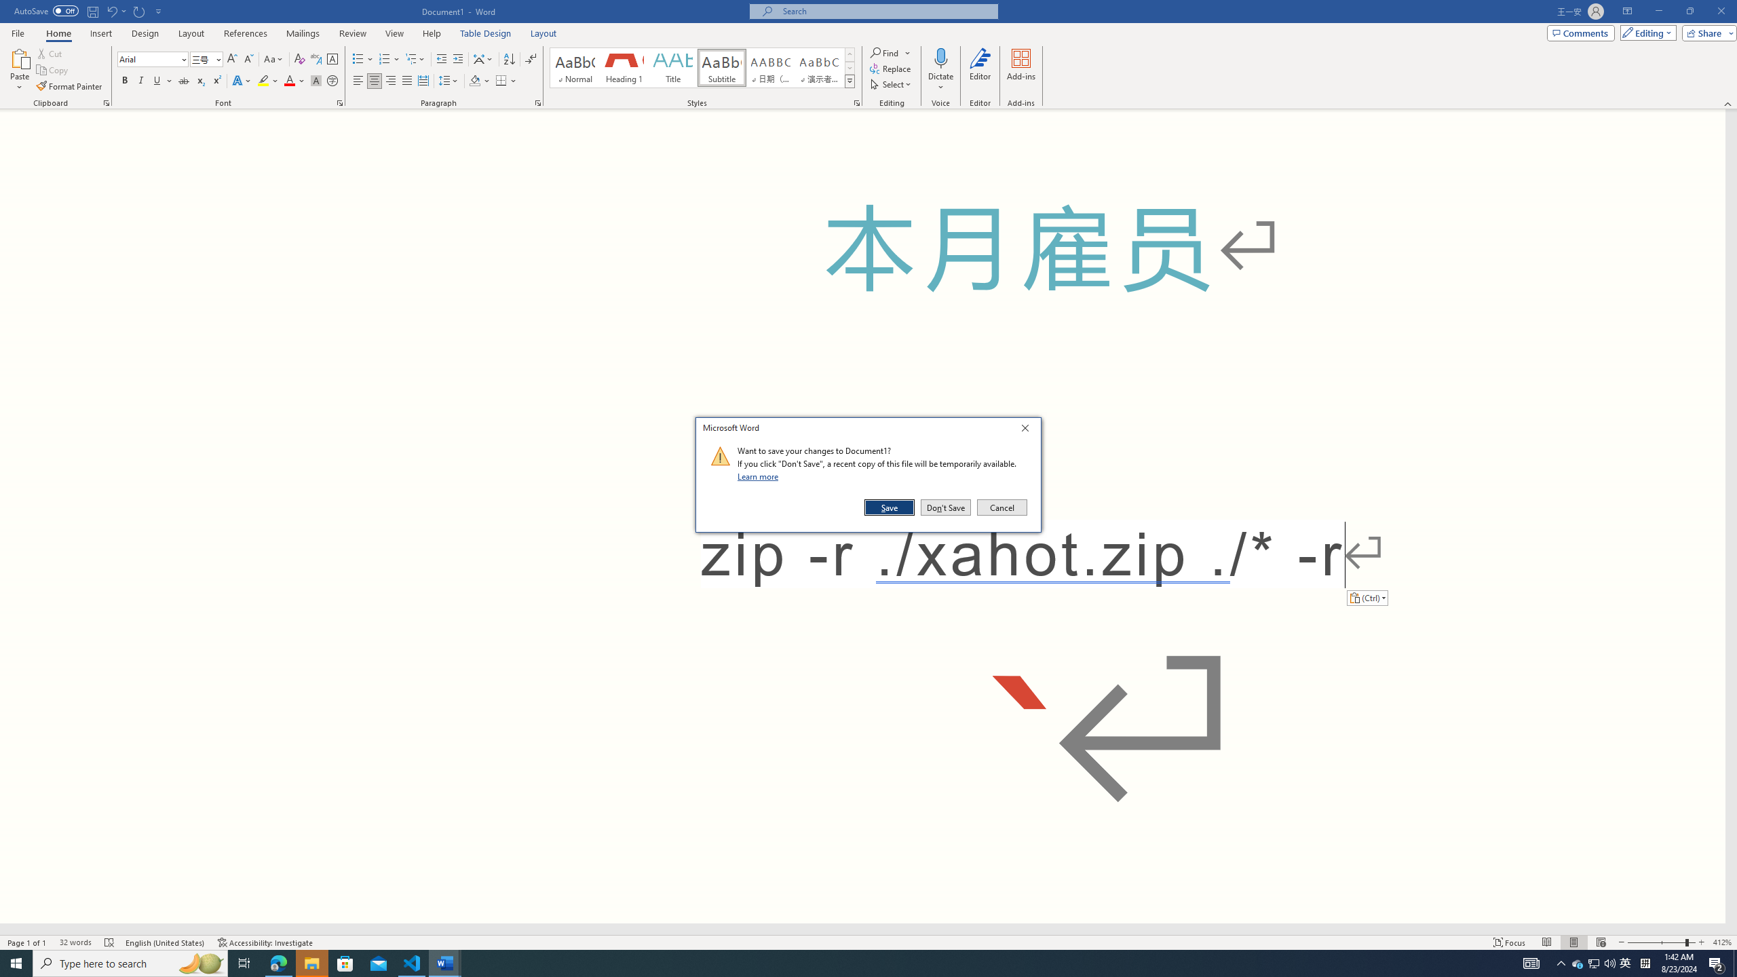 The width and height of the screenshot is (1737, 977). Describe the element at coordinates (157, 81) in the screenshot. I see `Underline` at that location.